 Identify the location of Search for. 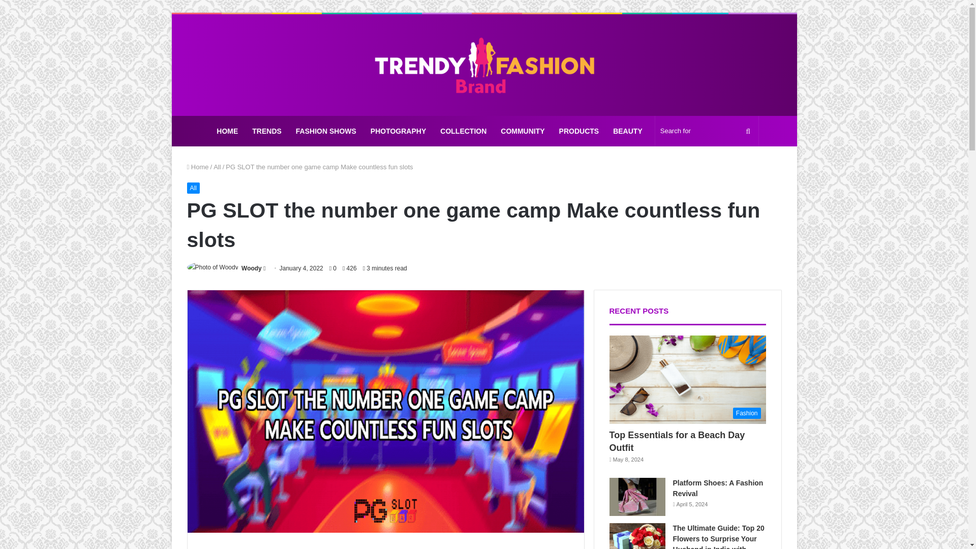
(707, 131).